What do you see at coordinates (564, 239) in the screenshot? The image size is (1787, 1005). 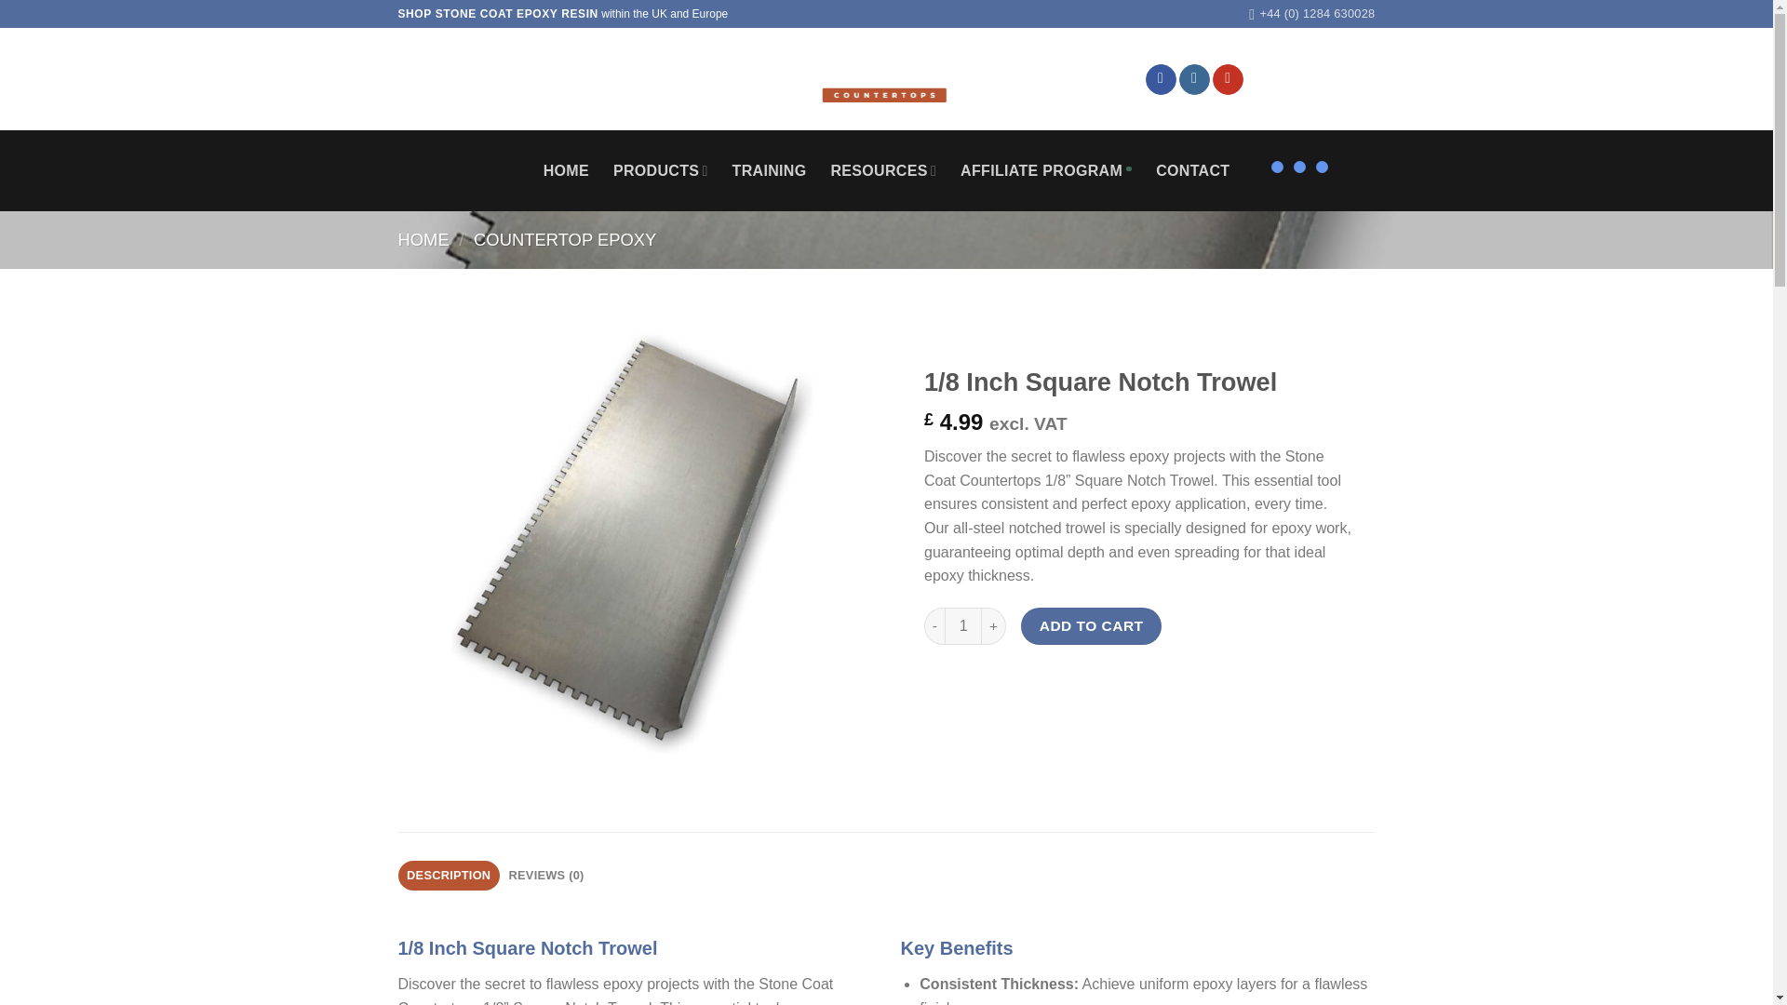 I see `COUNTERTOP EPOXY` at bounding box center [564, 239].